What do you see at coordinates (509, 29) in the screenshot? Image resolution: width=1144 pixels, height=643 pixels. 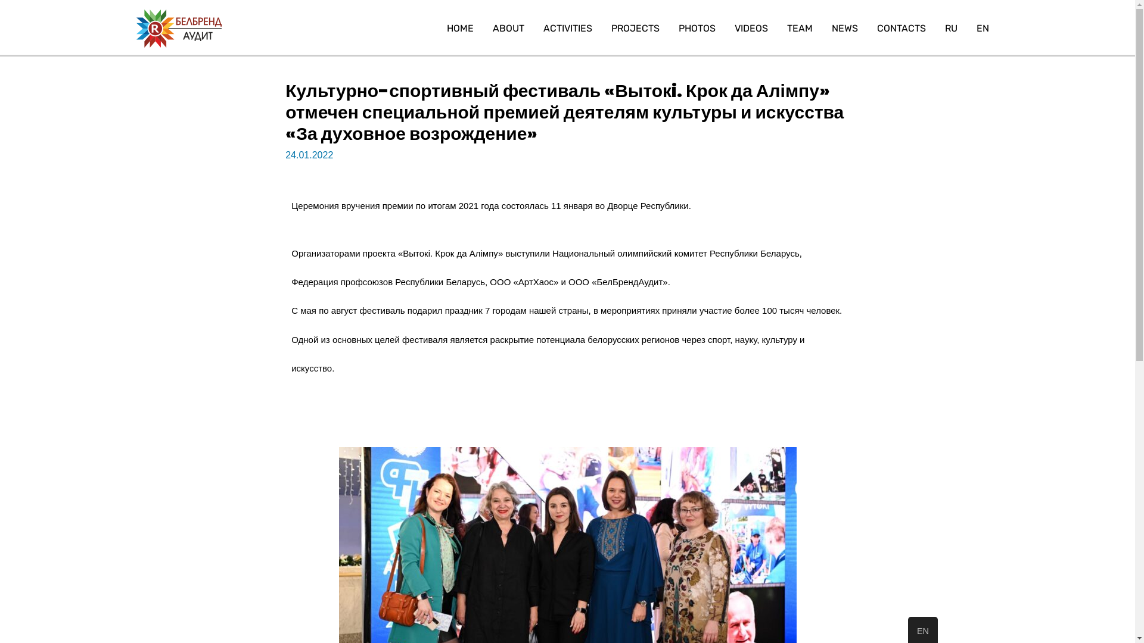 I see `ABOUT` at bounding box center [509, 29].